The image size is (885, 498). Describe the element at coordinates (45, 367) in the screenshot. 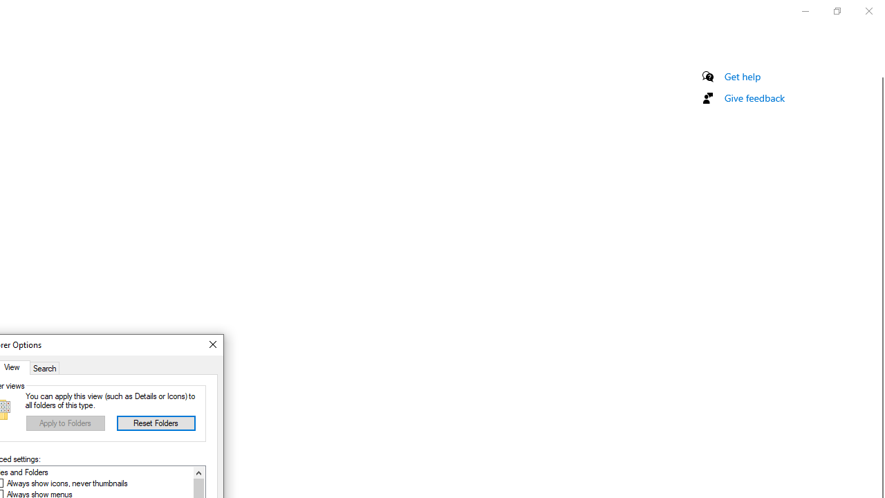

I see `Search` at that location.